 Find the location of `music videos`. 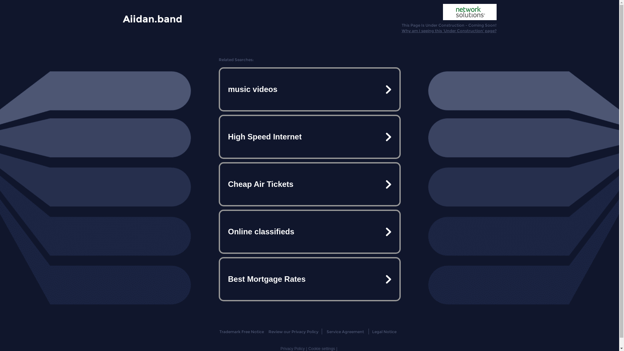

music videos is located at coordinates (309, 89).